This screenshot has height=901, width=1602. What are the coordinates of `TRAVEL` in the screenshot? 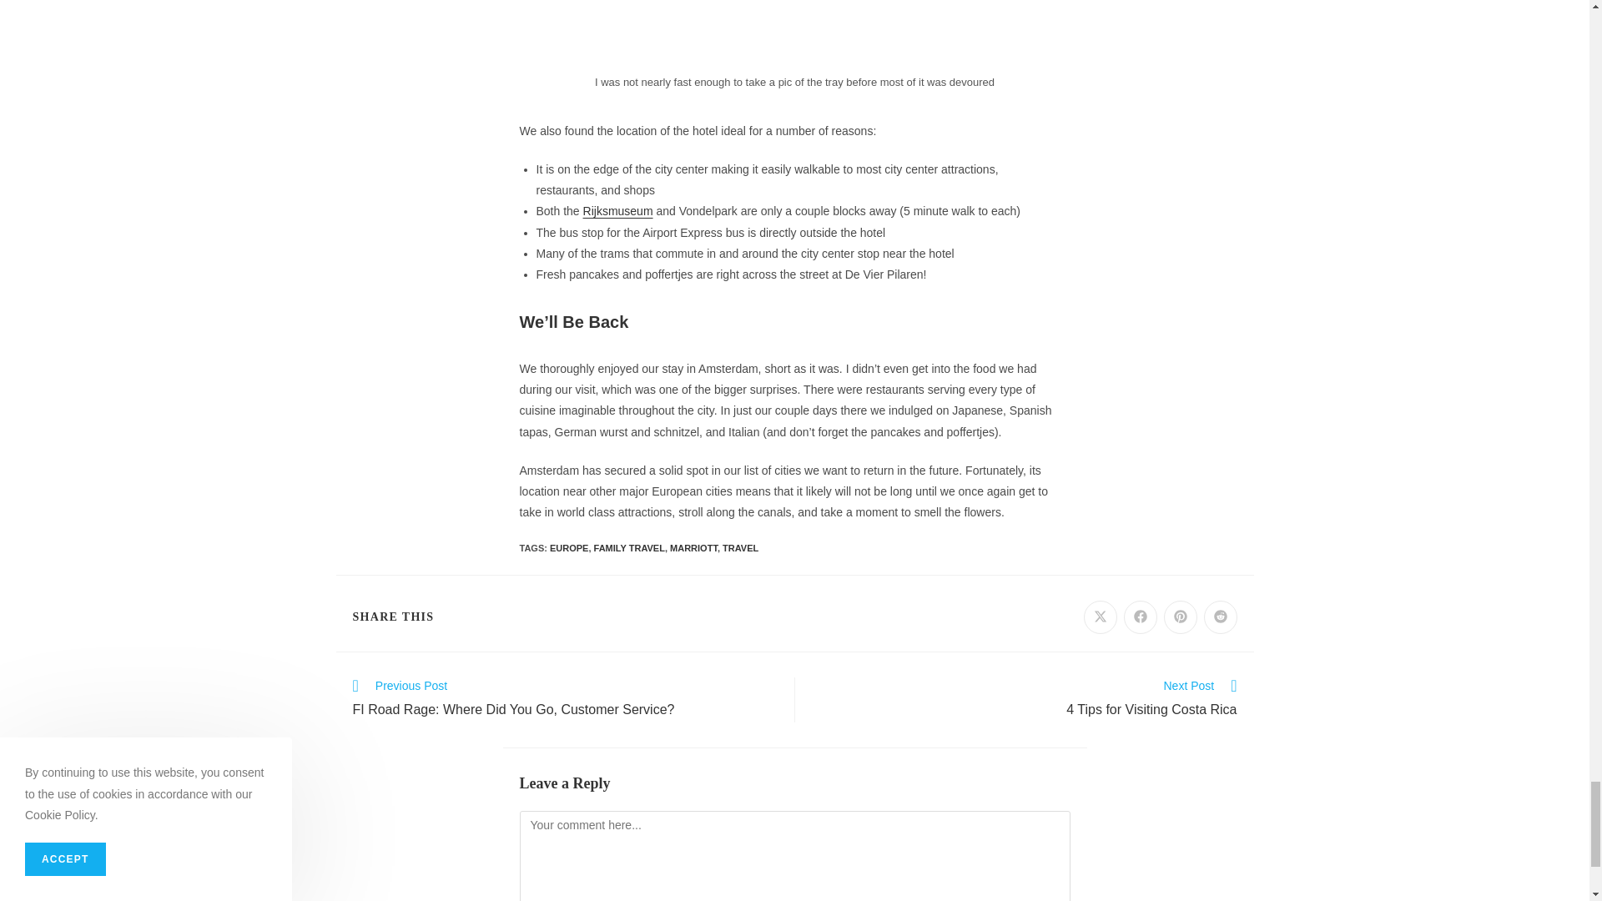 It's located at (739, 548).